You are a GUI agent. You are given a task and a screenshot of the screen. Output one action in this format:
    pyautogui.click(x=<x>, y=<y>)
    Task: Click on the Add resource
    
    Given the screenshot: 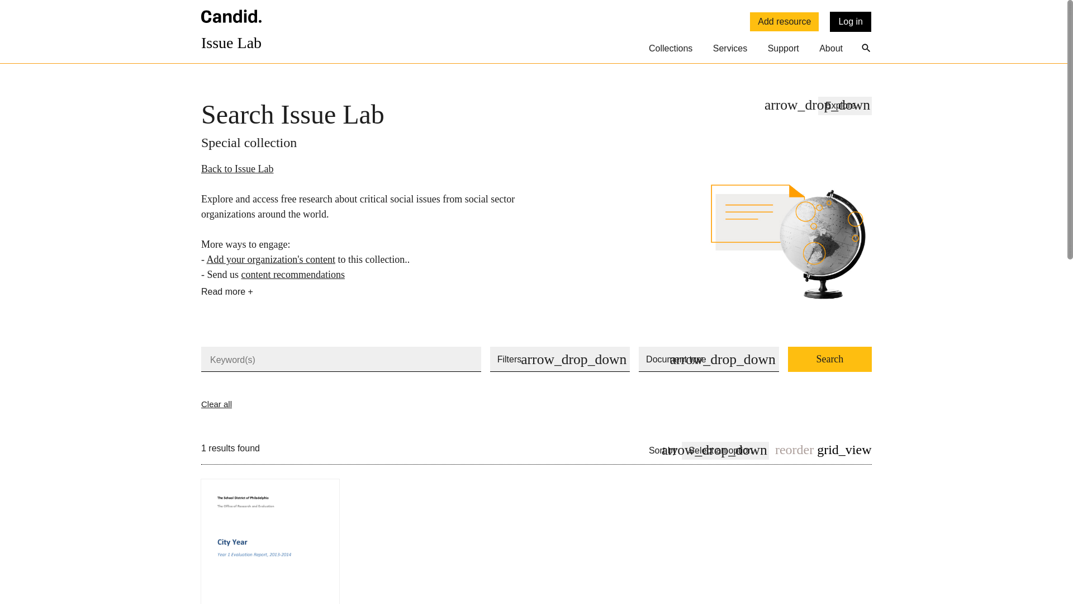 What is the action you would take?
    pyautogui.click(x=784, y=21)
    